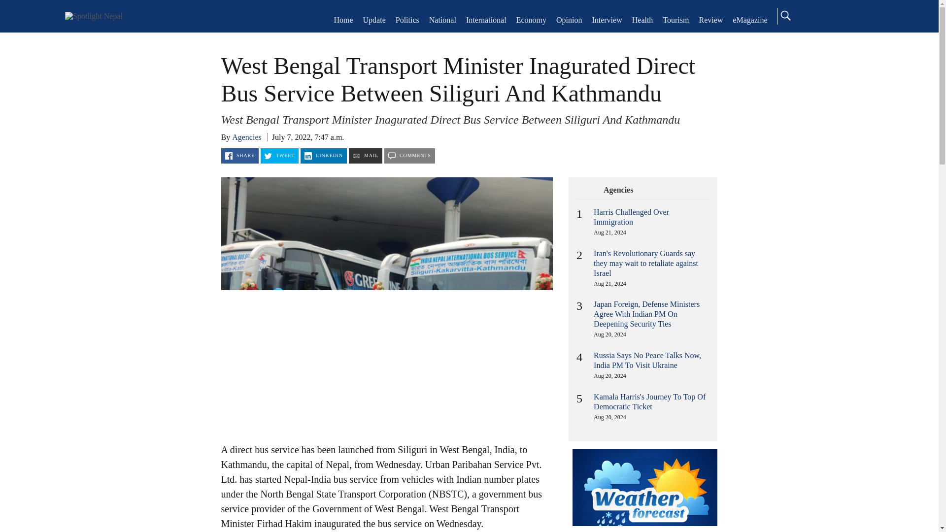 Image resolution: width=946 pixels, height=532 pixels. Describe the element at coordinates (374, 20) in the screenshot. I see `Update` at that location.